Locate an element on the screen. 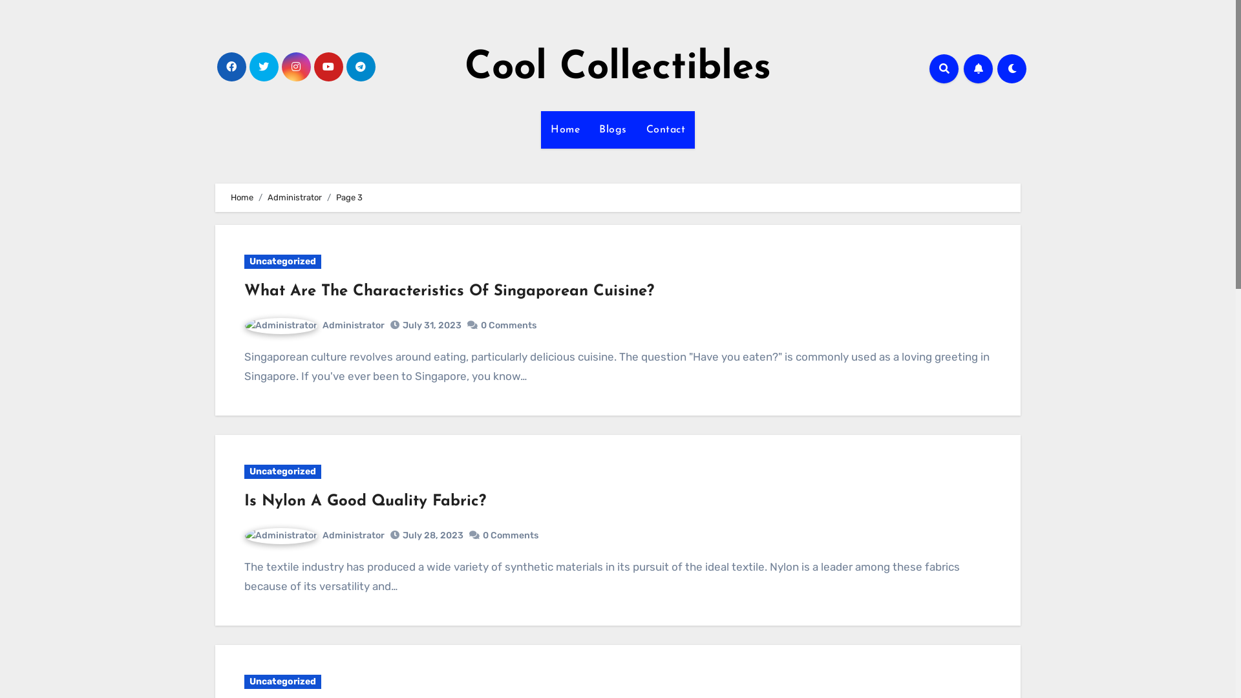 This screenshot has height=698, width=1241. July 31, 2023 is located at coordinates (432, 326).